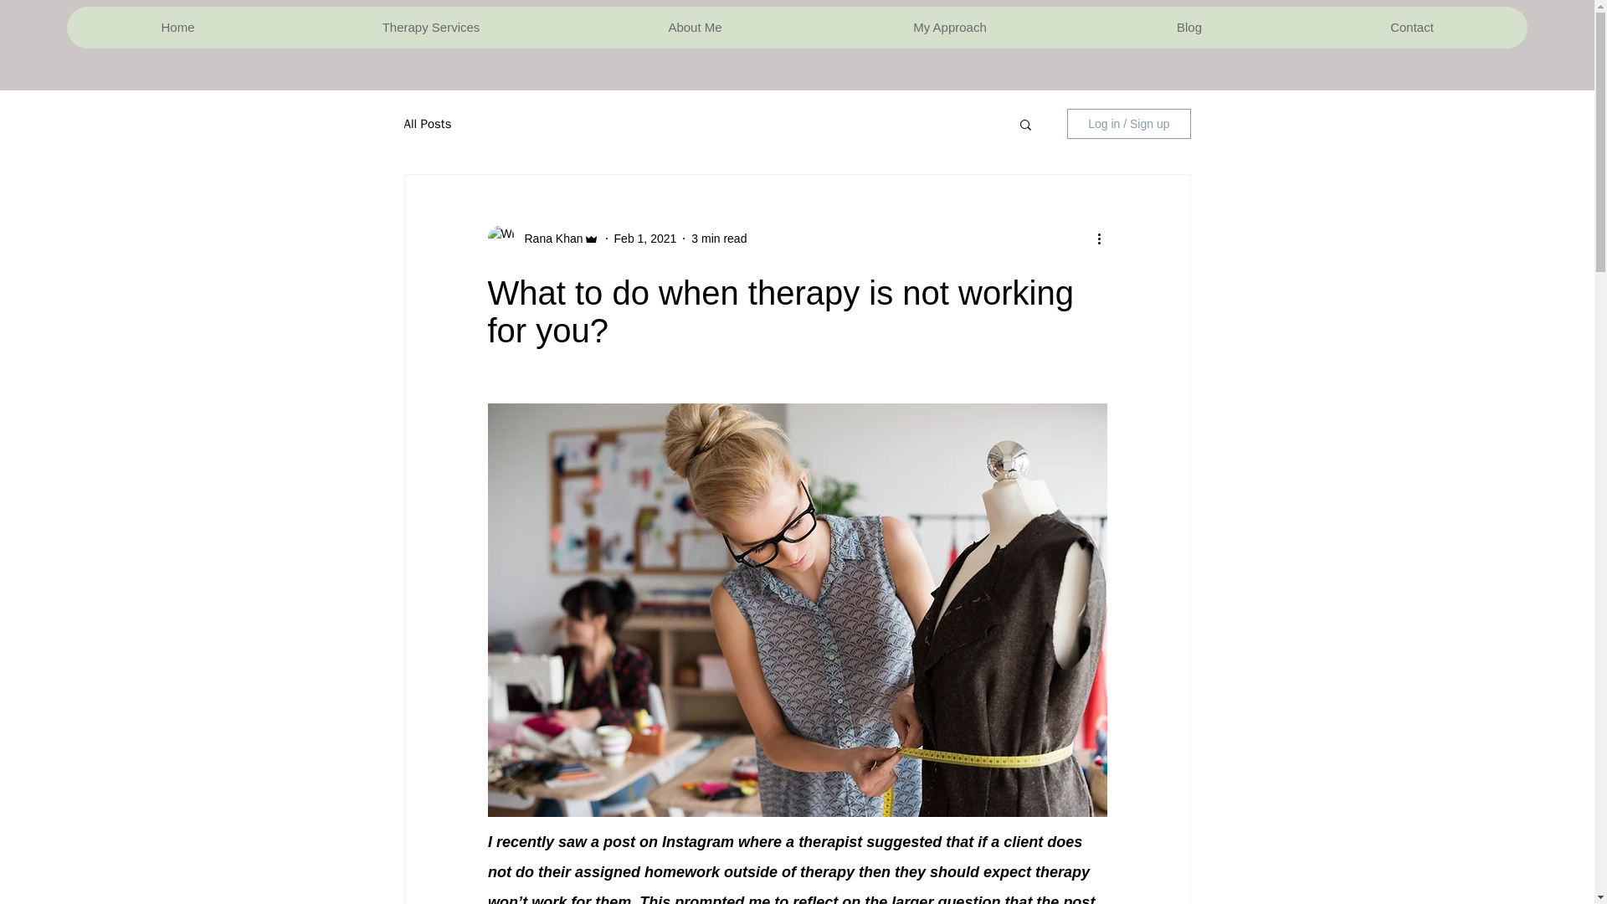  I want to click on Home, so click(177, 27).